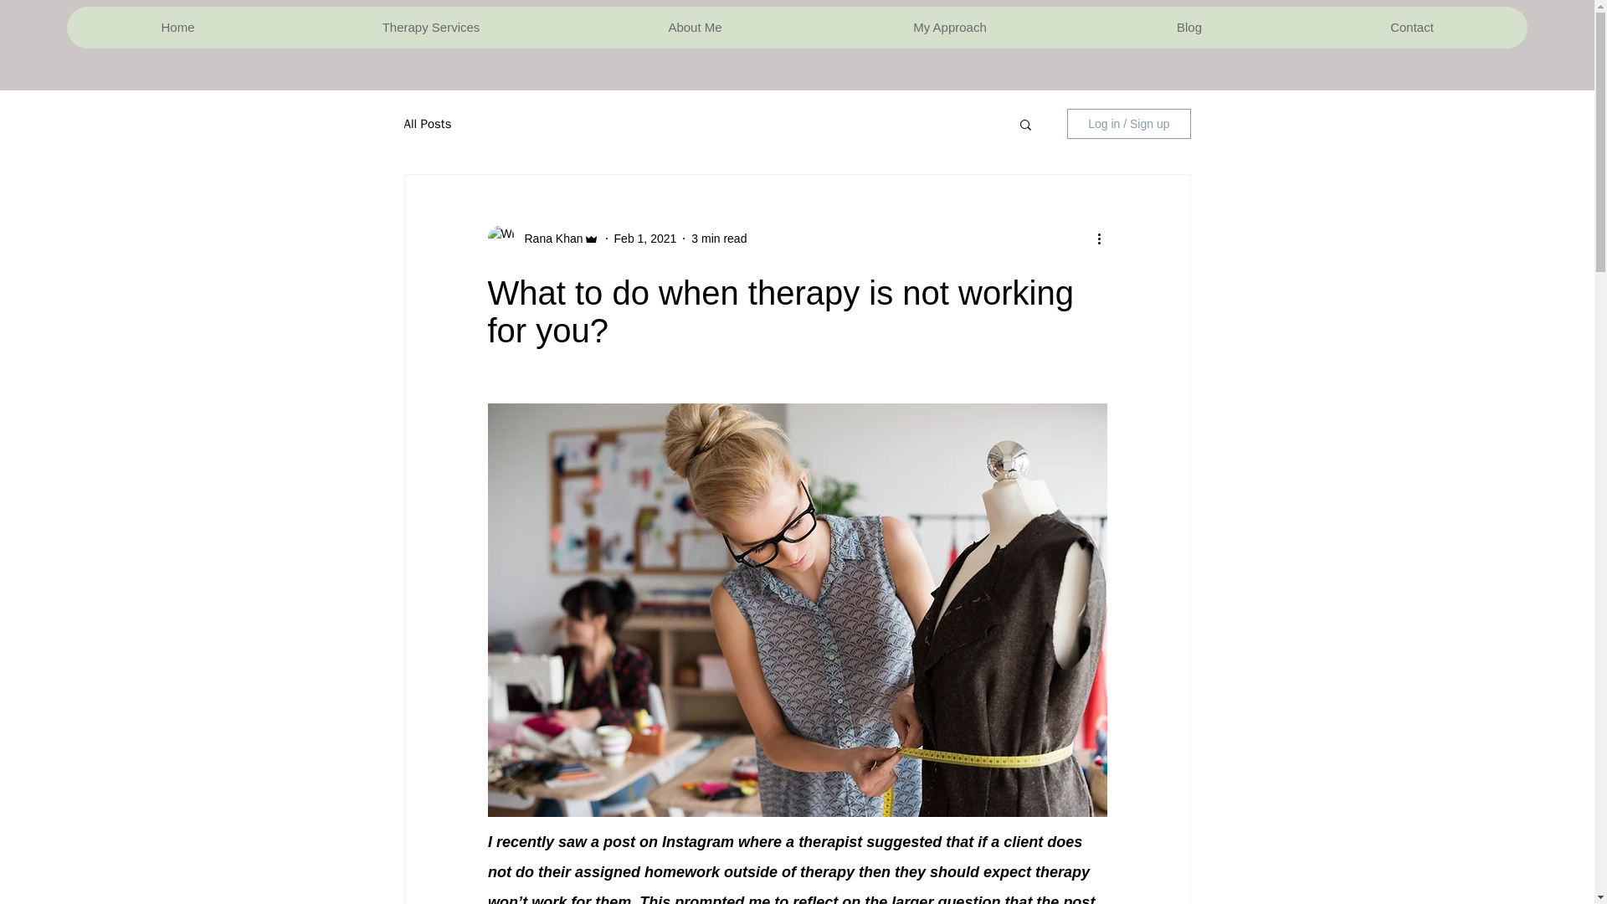  I want to click on Home, so click(177, 27).